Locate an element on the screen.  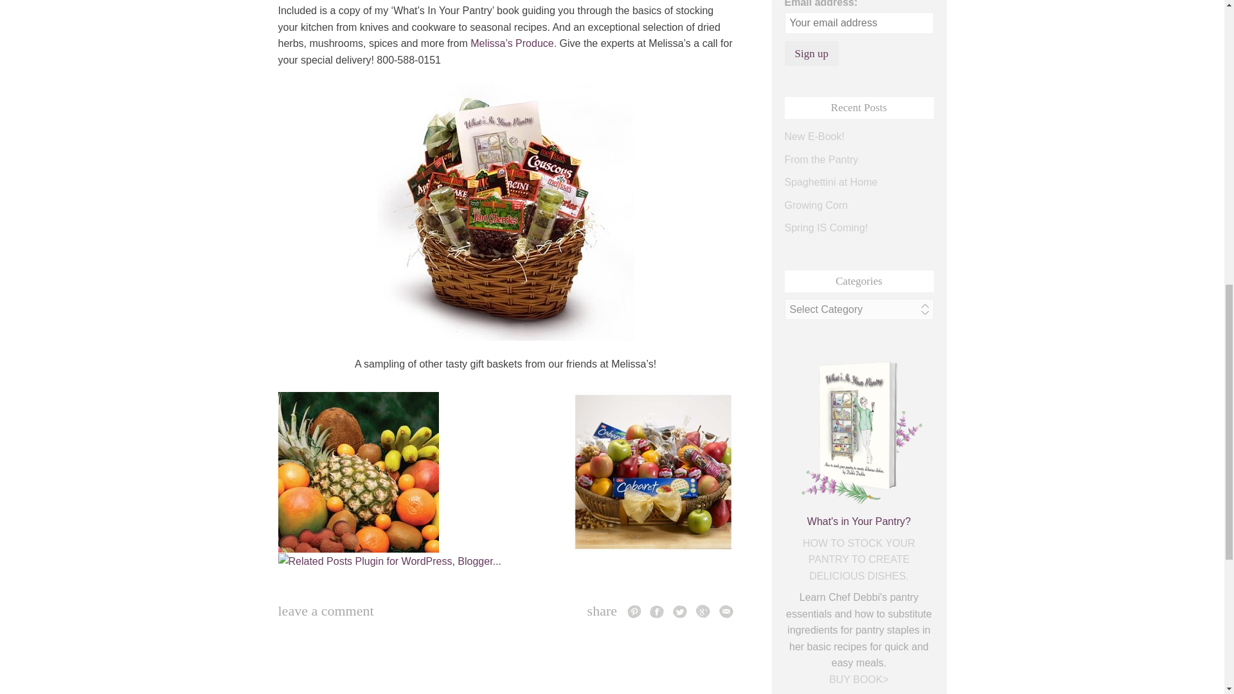
Share by Email is located at coordinates (725, 610).